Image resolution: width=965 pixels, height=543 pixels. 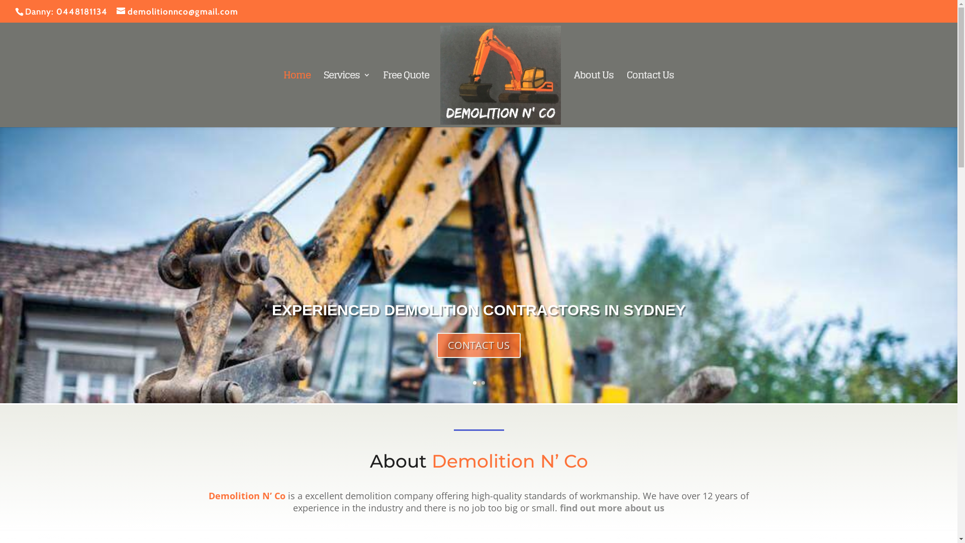 What do you see at coordinates (177, 12) in the screenshot?
I see `demolitionnco@gmail.com` at bounding box center [177, 12].